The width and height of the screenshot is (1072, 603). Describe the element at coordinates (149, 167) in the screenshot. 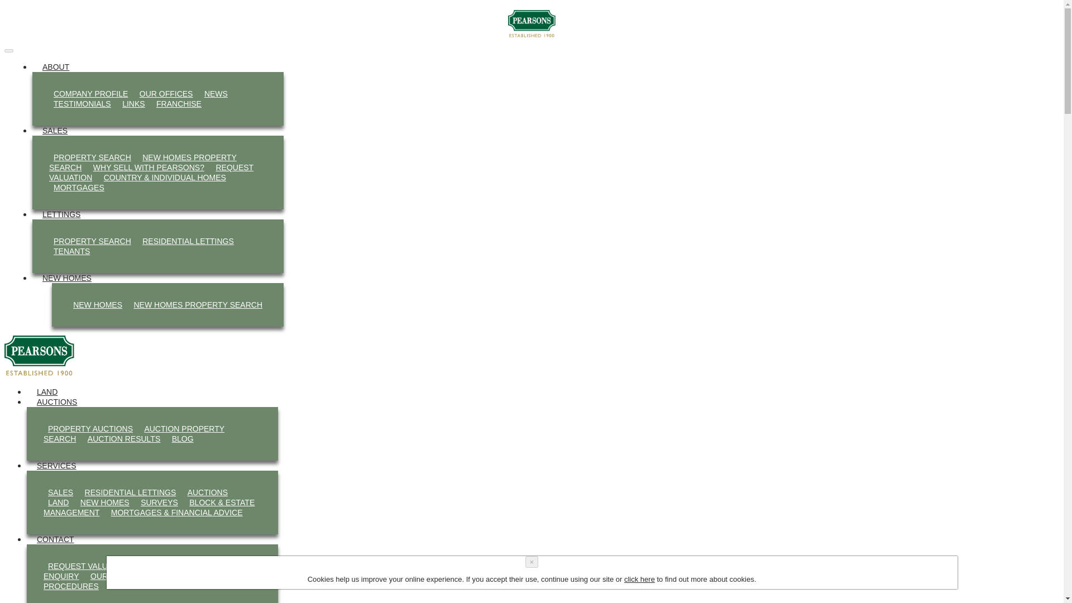

I see `WHY SELL WITH PEARSONS?` at that location.